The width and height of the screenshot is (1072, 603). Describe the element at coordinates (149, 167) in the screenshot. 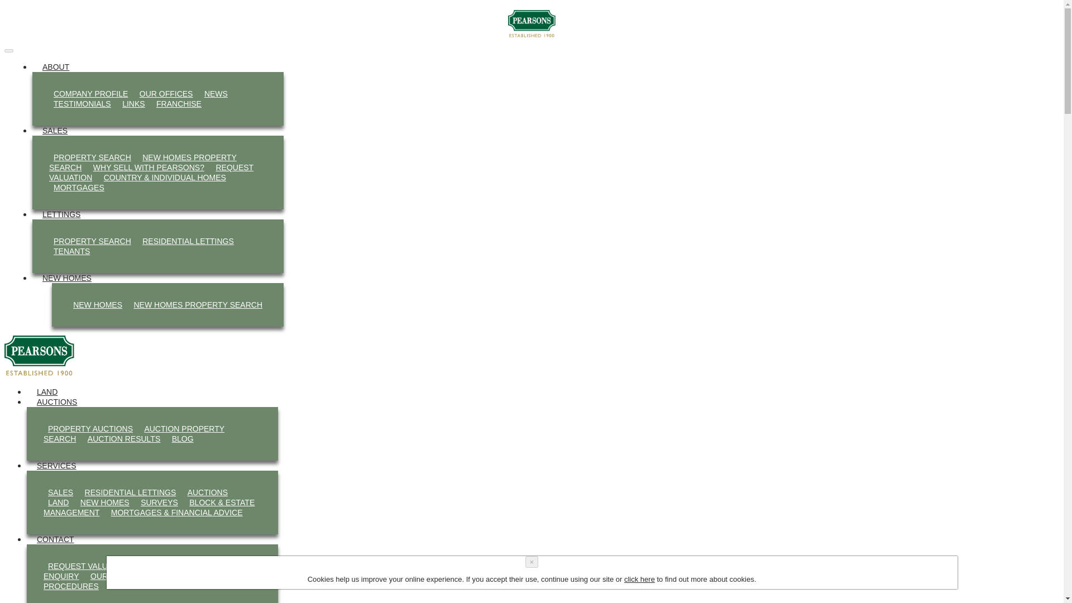

I see `WHY SELL WITH PEARSONS?` at that location.